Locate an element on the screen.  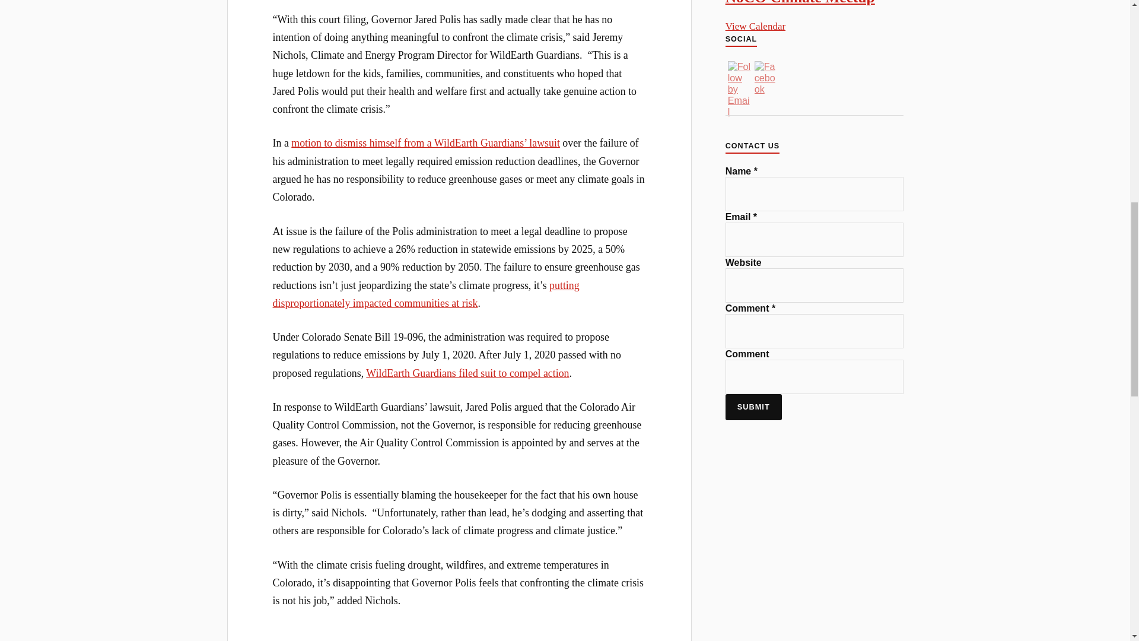
putting disproportionately impacted communities at risk is located at coordinates (426, 294).